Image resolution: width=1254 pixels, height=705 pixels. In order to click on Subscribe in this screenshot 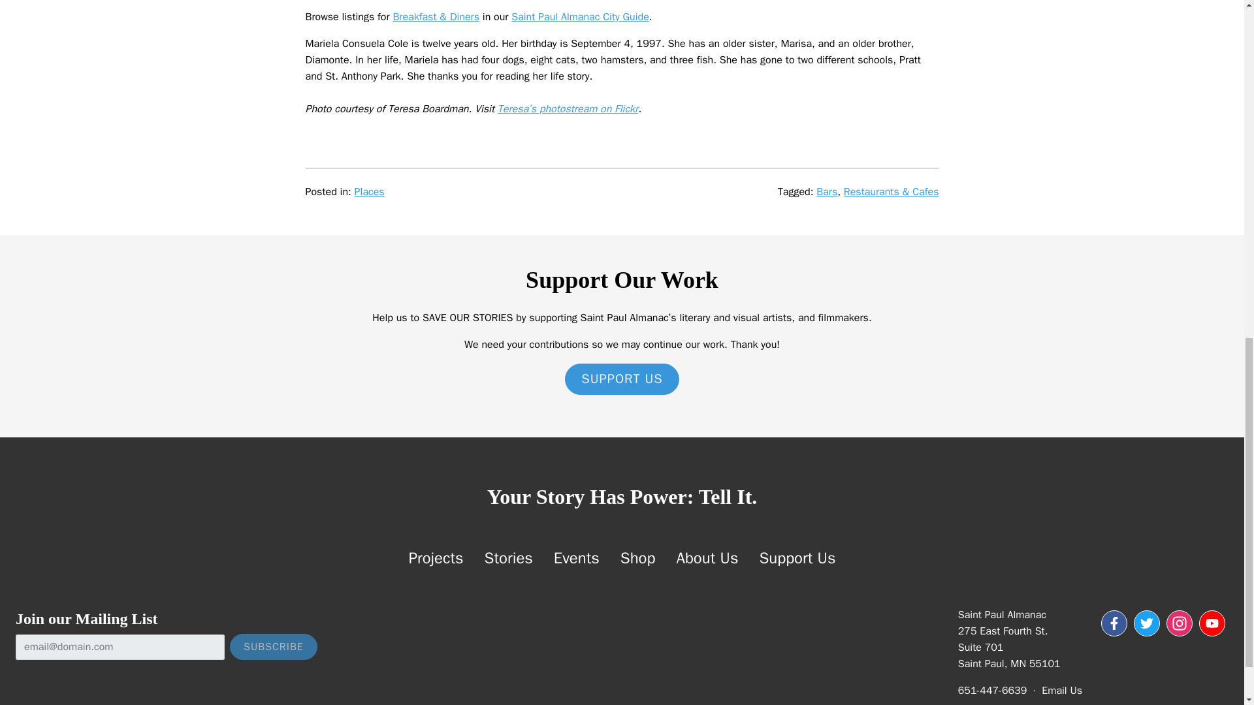, I will do `click(273, 646)`.